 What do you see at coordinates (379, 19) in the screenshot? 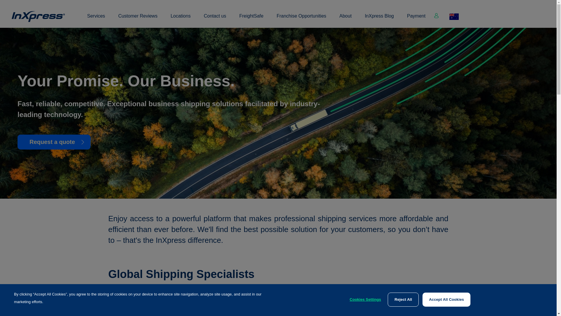
I see `InXpress Blog` at bounding box center [379, 19].